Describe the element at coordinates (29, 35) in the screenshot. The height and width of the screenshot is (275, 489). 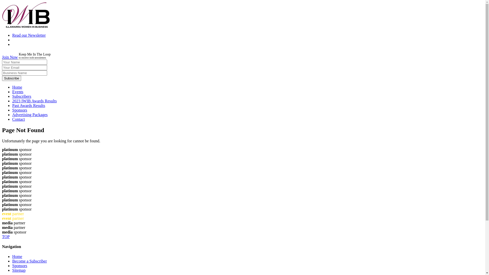
I see `Read our Newsletter` at that location.